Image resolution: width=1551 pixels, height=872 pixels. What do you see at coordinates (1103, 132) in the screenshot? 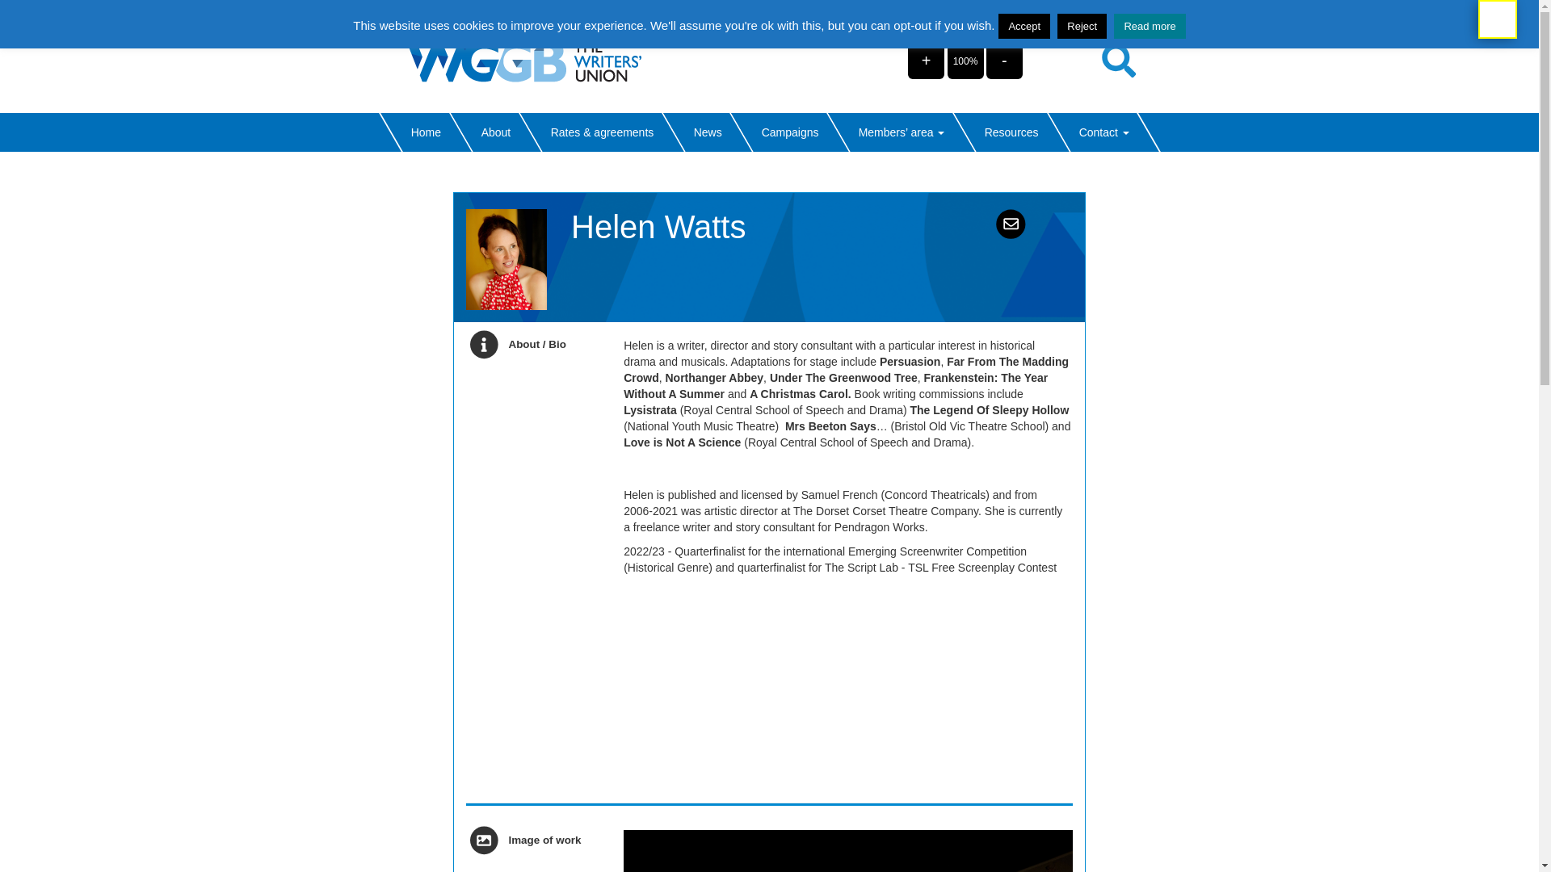
I see `Contact` at bounding box center [1103, 132].